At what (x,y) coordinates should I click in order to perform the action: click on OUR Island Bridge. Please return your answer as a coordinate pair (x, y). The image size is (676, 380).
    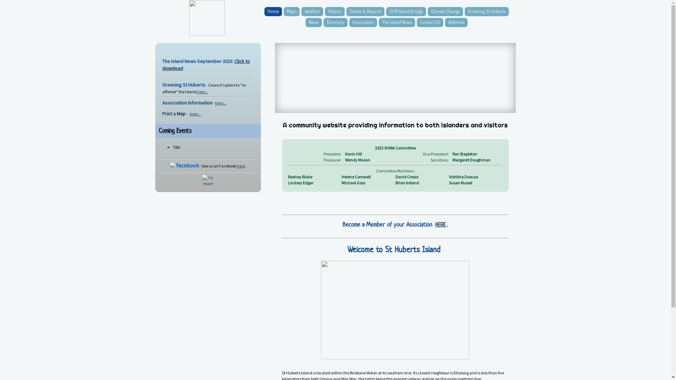
    Looking at the image, I should click on (406, 12).